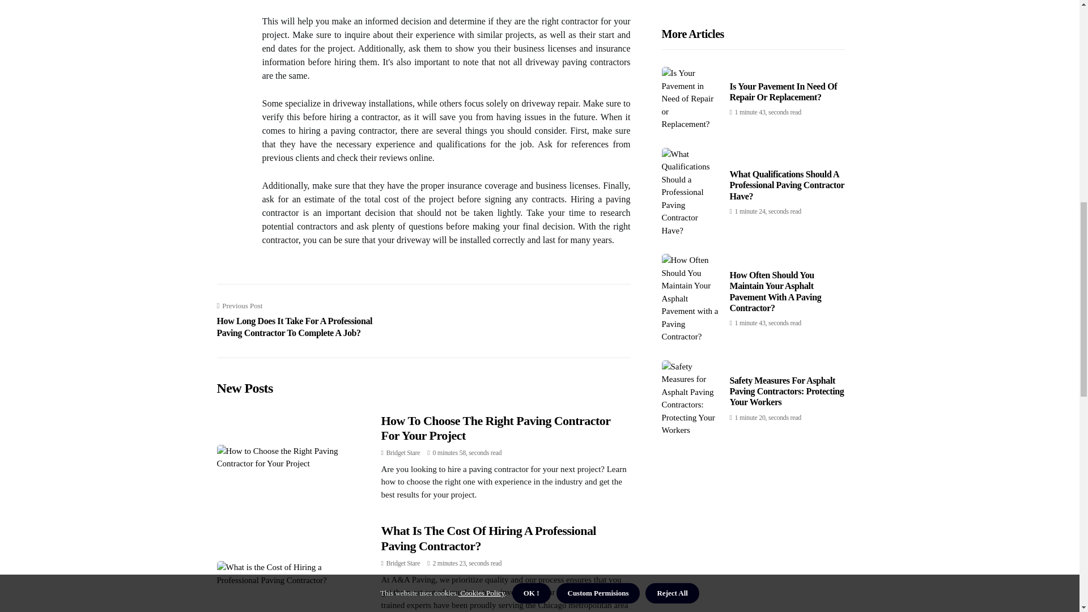 Image resolution: width=1088 pixels, height=612 pixels. Describe the element at coordinates (403, 563) in the screenshot. I see `Bridget Stare` at that location.